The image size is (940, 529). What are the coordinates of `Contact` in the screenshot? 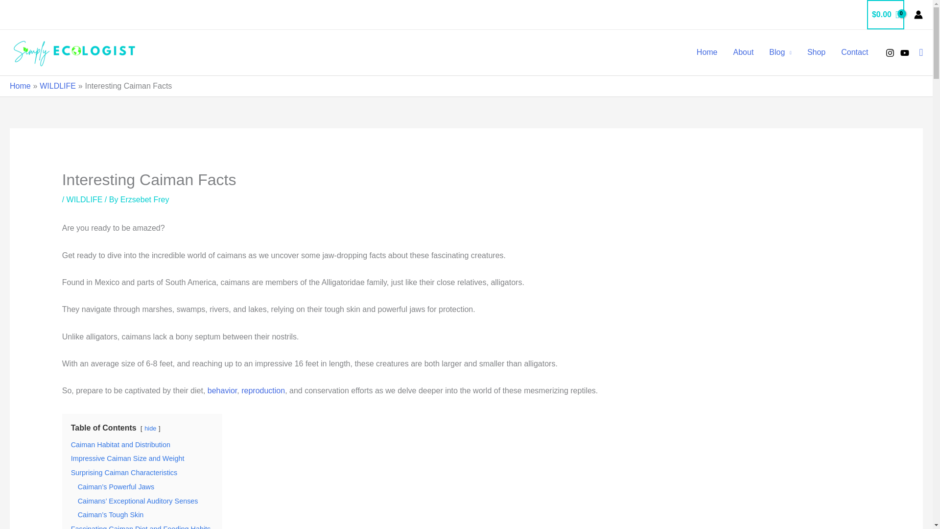 It's located at (854, 52).